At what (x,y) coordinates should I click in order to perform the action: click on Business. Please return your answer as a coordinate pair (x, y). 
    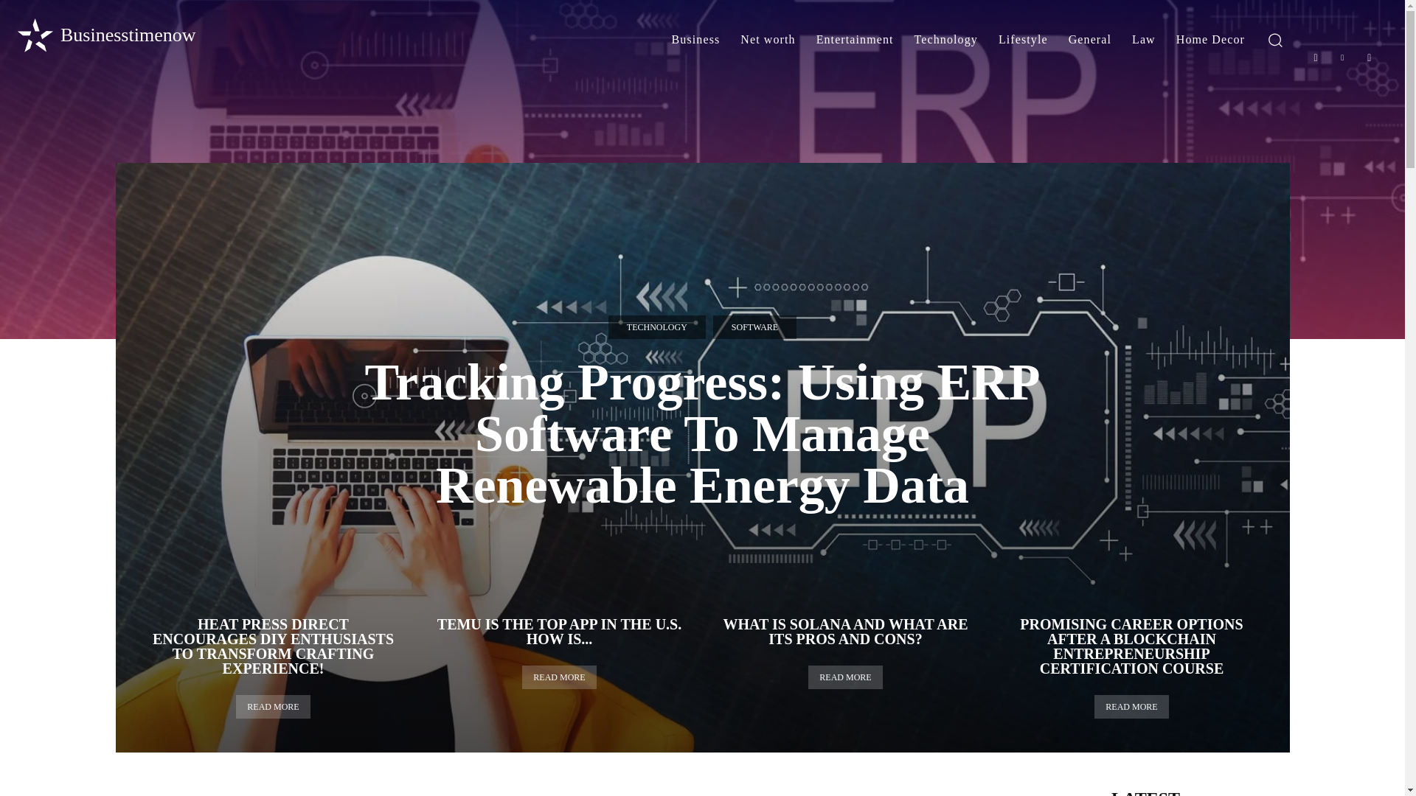
    Looking at the image, I should click on (695, 40).